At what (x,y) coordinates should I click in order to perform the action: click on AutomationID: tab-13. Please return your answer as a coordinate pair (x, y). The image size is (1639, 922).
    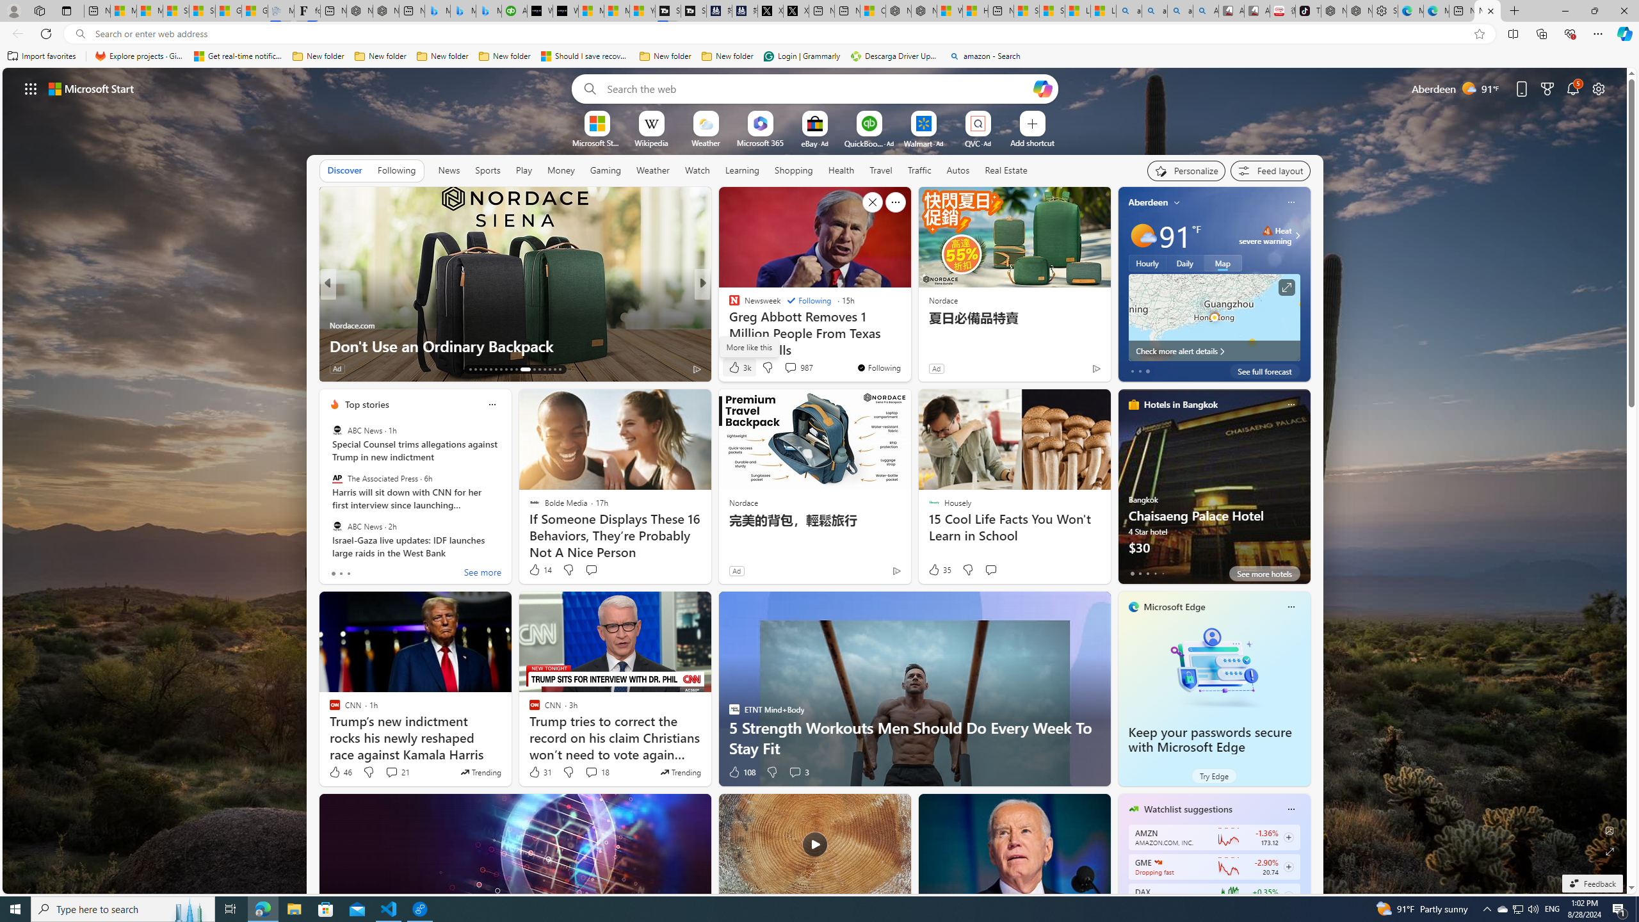
    Looking at the image, I should click on (470, 369).